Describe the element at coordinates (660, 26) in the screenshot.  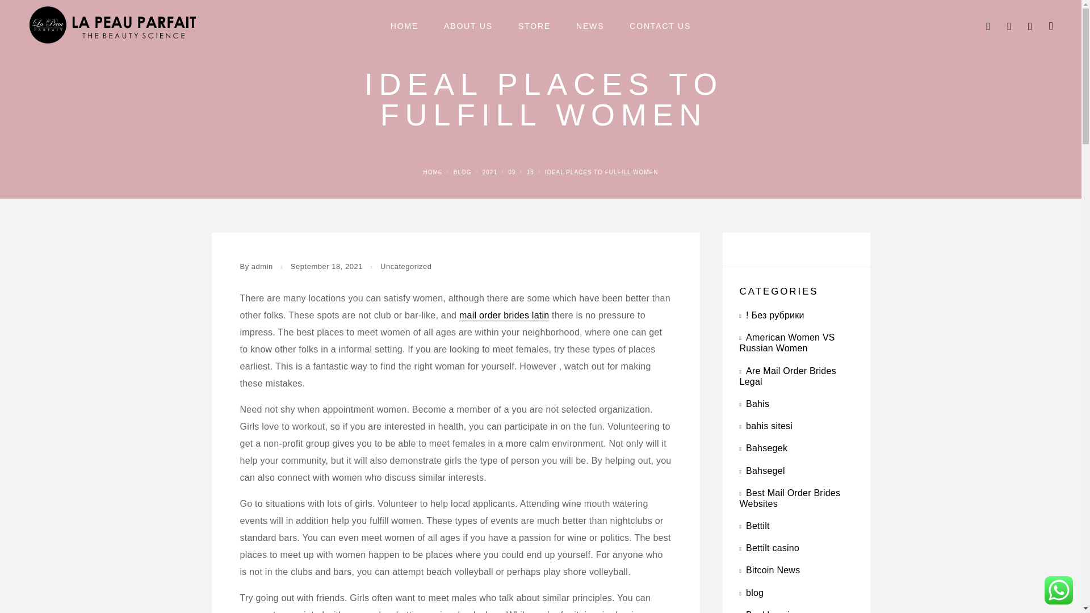
I see `CONTACT US` at that location.